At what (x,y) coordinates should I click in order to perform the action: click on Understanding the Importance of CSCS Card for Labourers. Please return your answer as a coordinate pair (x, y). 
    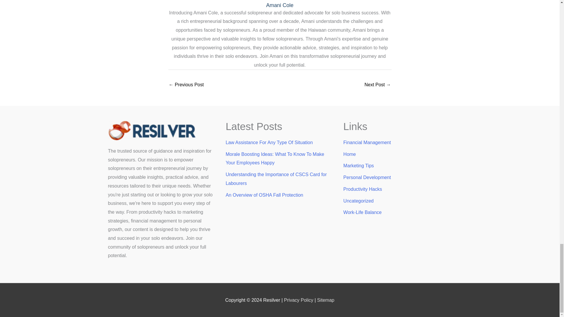
    Looking at the image, I should click on (276, 179).